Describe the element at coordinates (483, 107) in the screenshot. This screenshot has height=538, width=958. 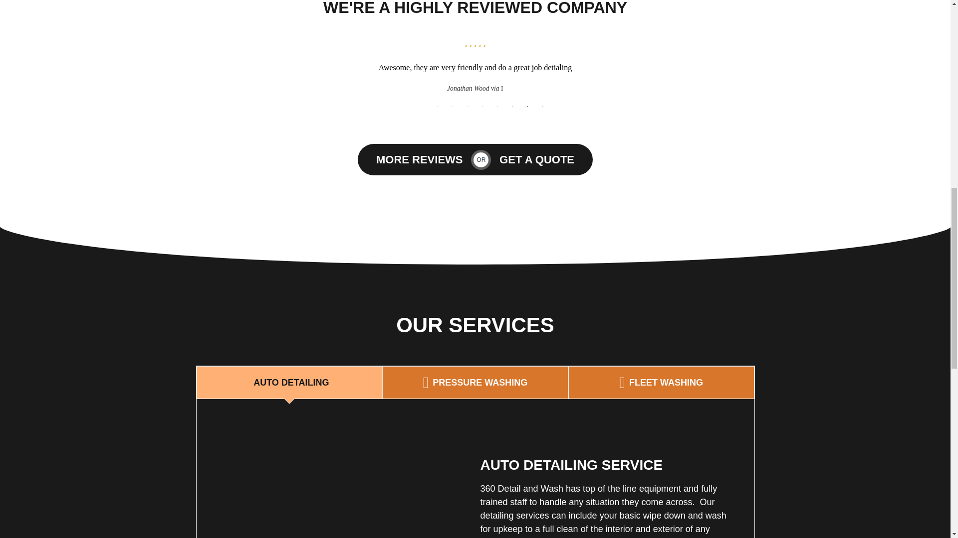
I see `4` at that location.